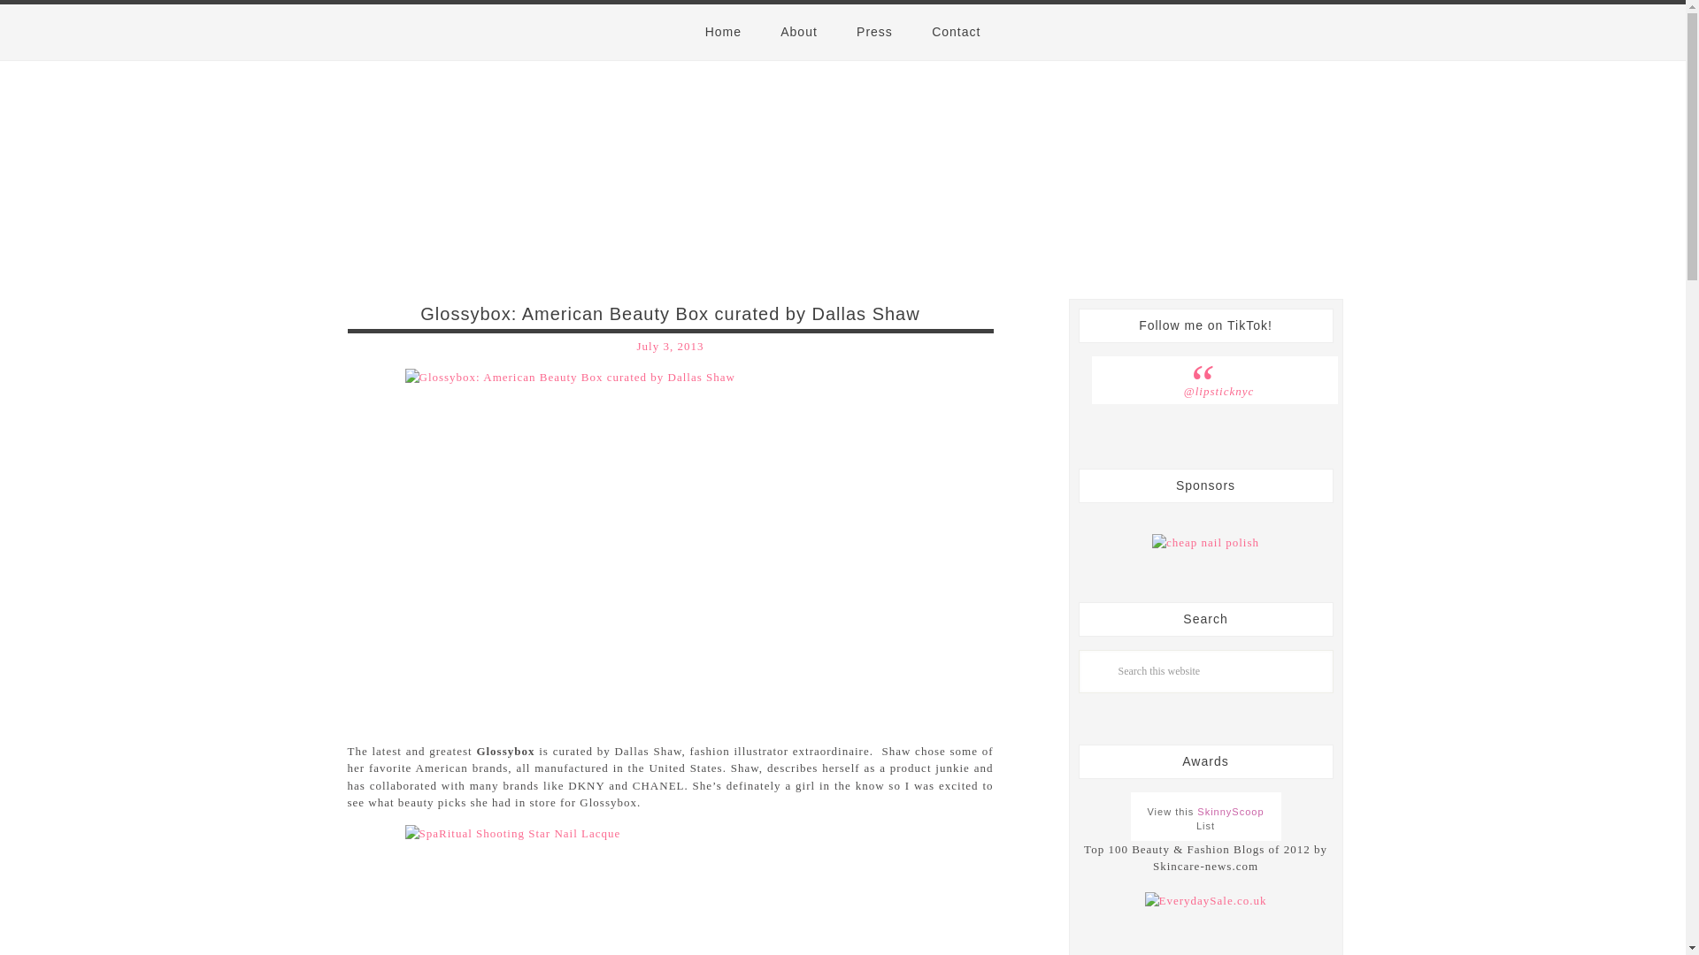 The width and height of the screenshot is (1699, 955). Describe the element at coordinates (874, 32) in the screenshot. I see `Press` at that location.